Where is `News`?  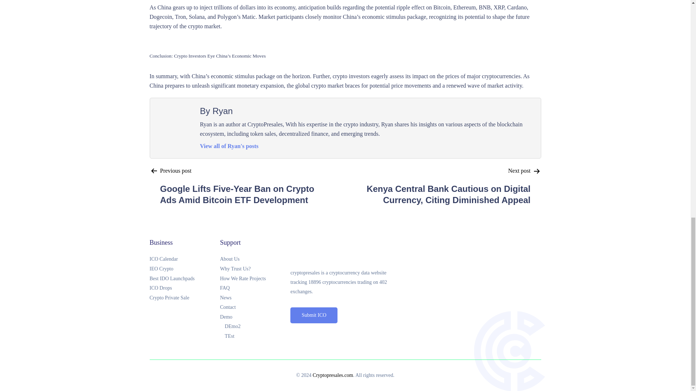 News is located at coordinates (255, 298).